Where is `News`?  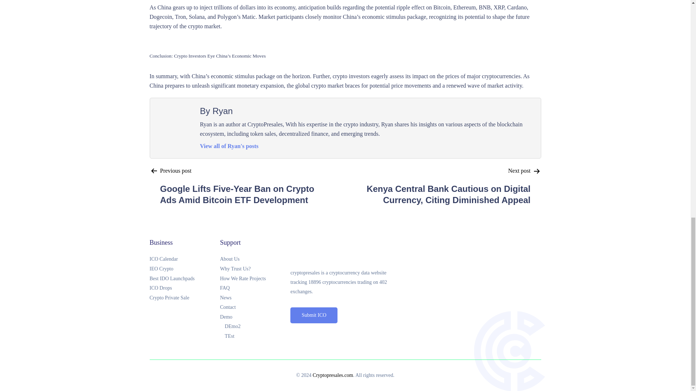 News is located at coordinates (255, 298).